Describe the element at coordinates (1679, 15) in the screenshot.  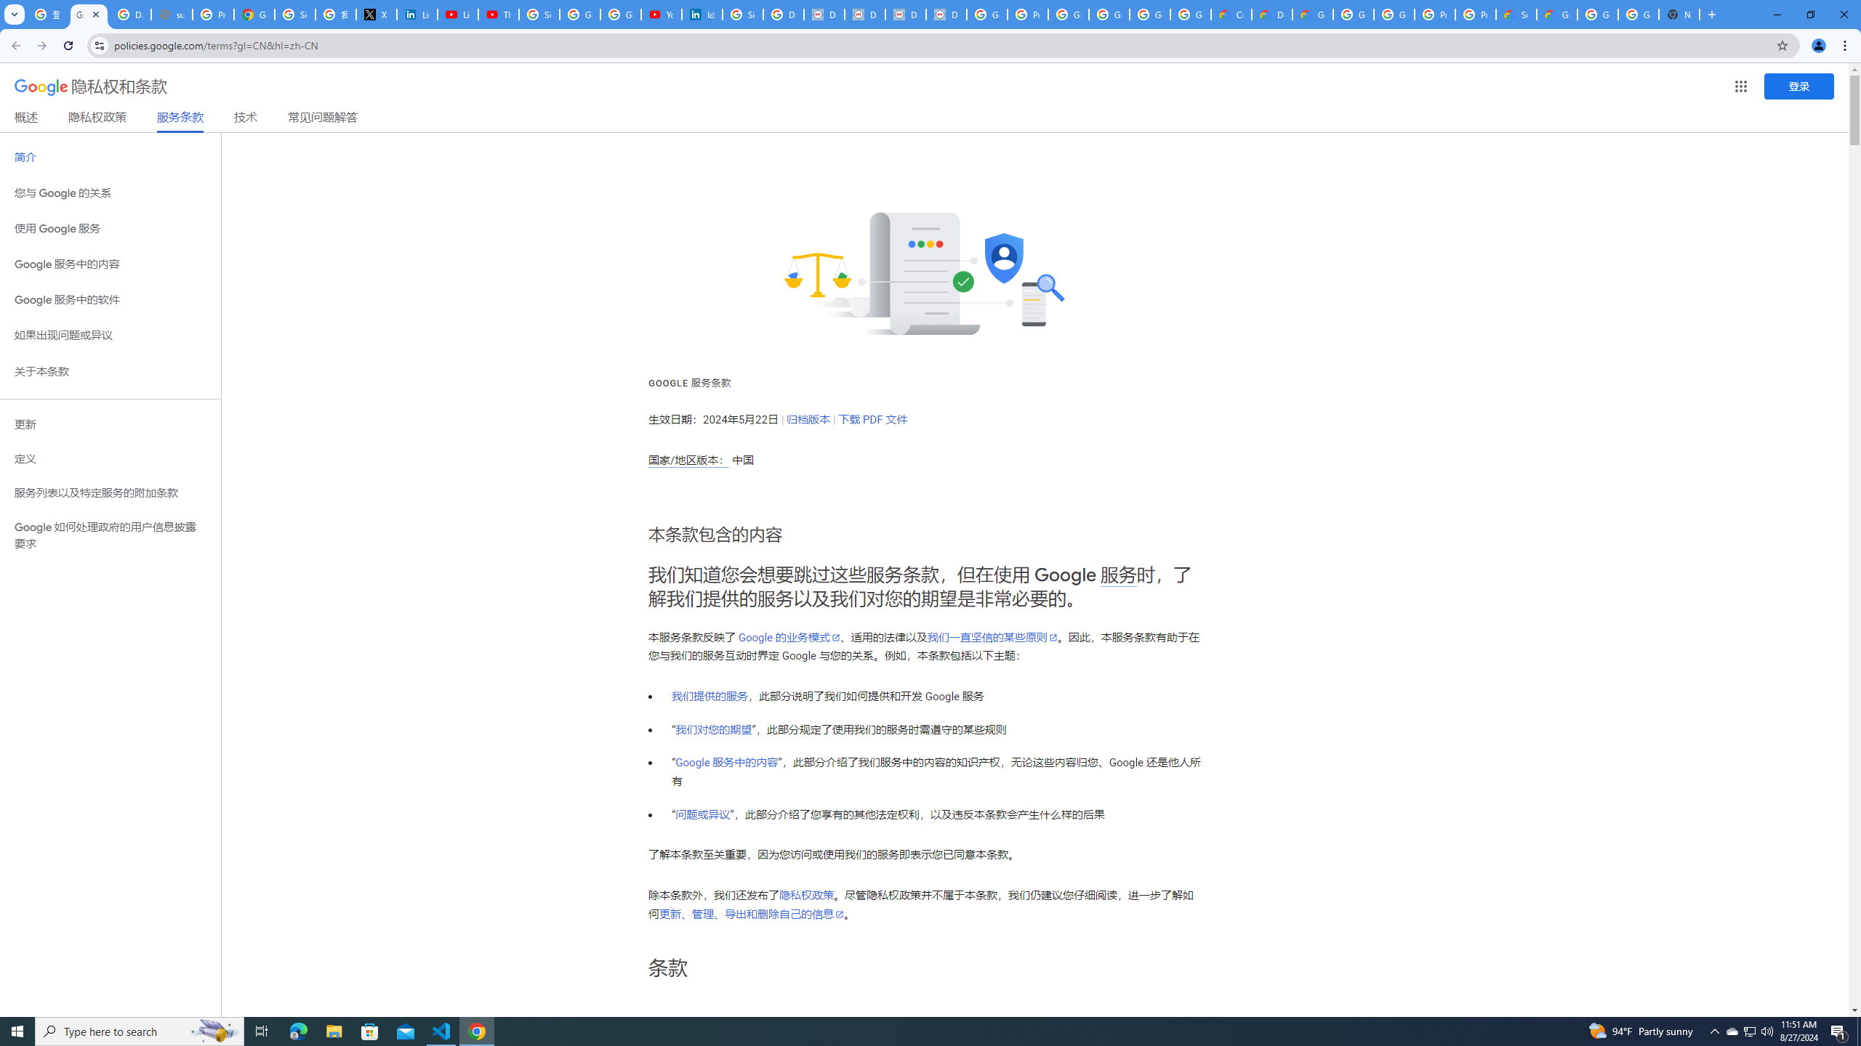
I see `New Tab` at that location.